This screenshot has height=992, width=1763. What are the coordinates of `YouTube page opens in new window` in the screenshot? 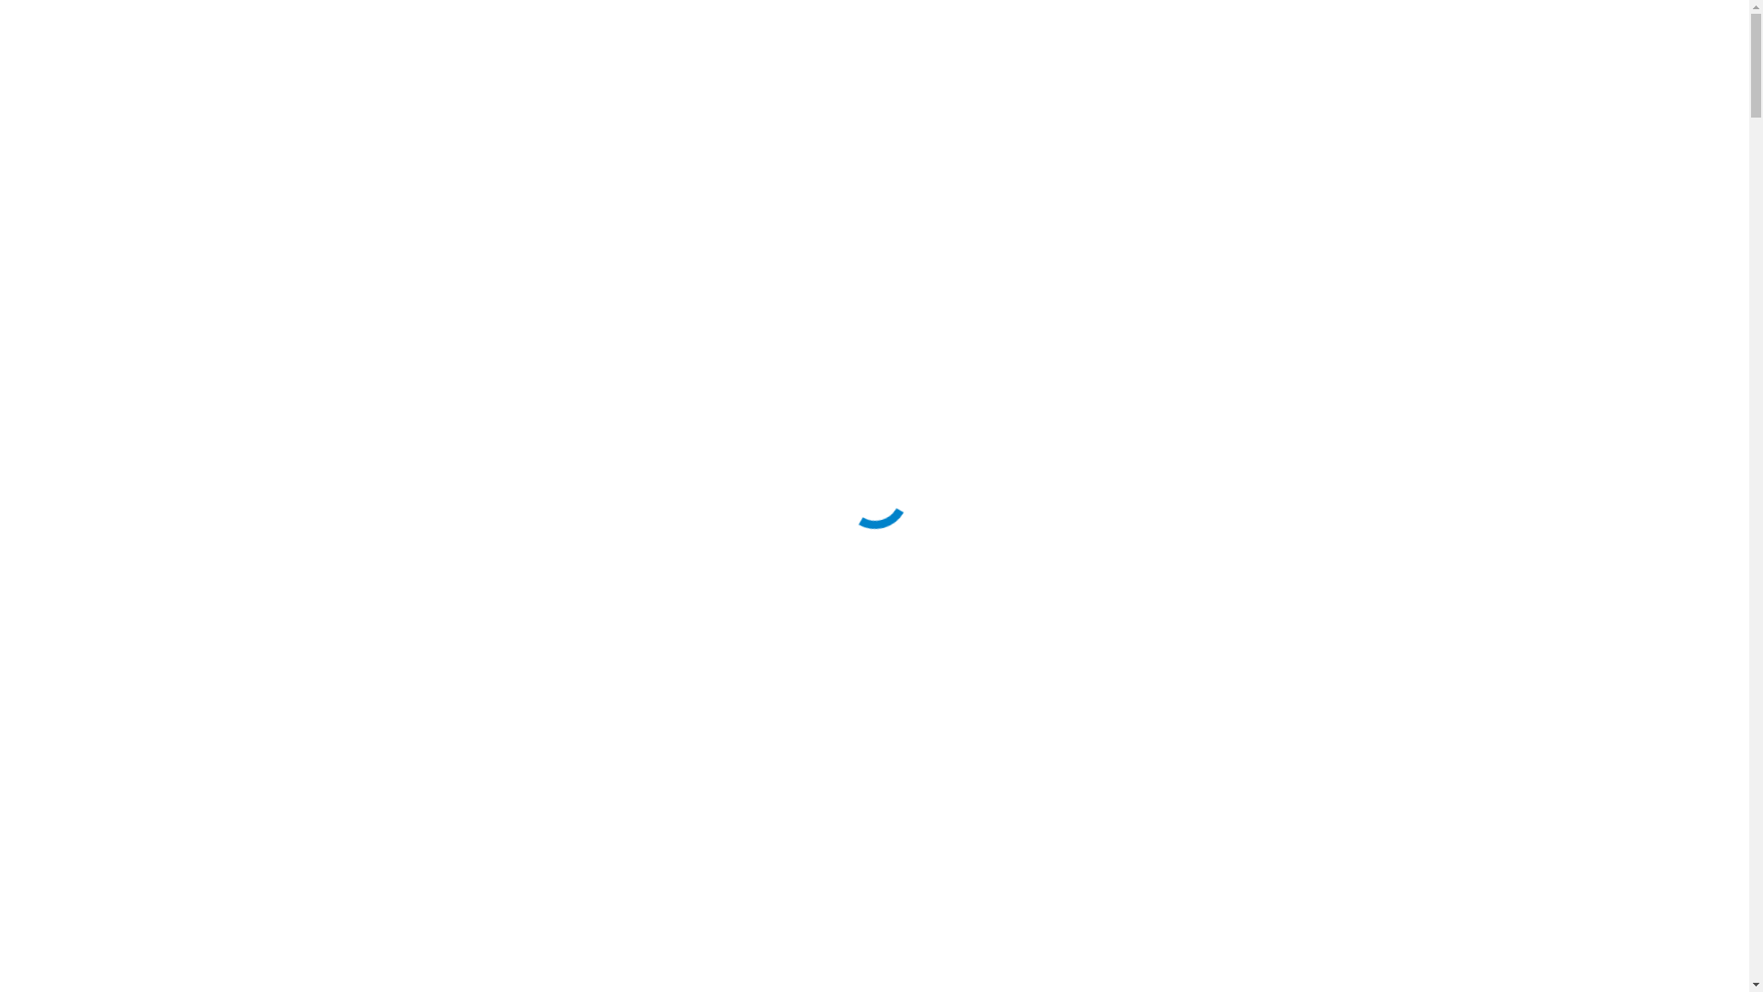 It's located at (1714, 67).